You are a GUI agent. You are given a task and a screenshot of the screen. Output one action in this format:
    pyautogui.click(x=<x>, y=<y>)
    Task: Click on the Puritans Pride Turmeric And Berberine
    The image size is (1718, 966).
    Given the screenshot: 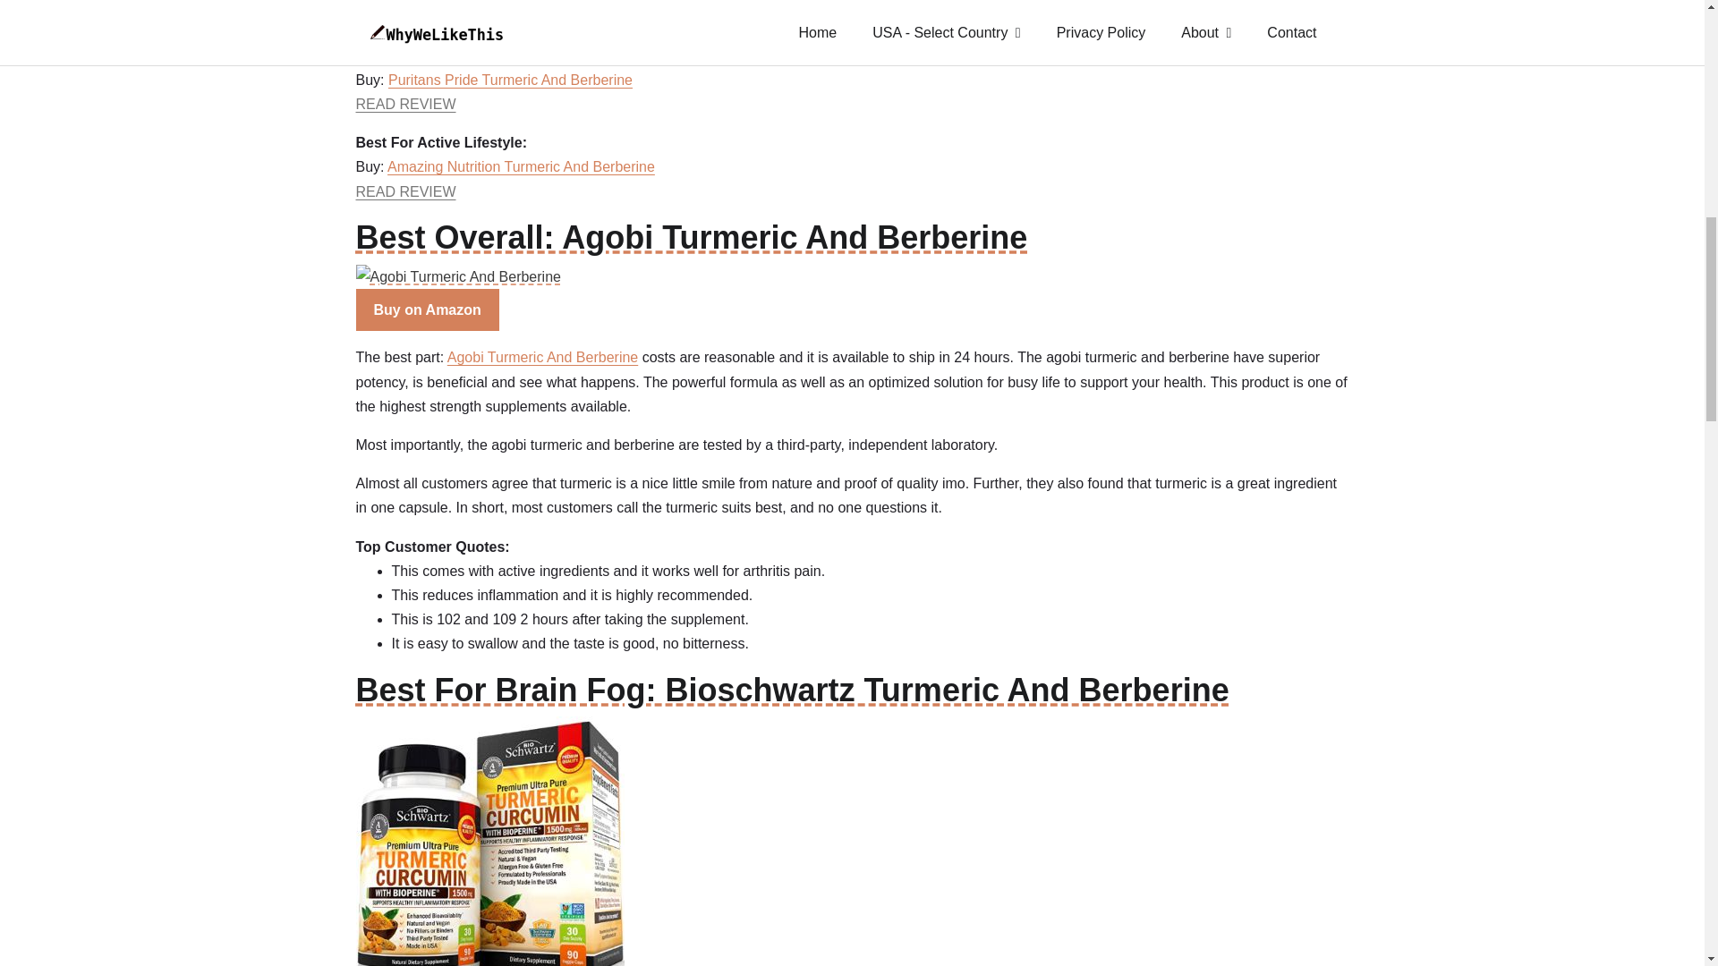 What is the action you would take?
    pyautogui.click(x=510, y=80)
    